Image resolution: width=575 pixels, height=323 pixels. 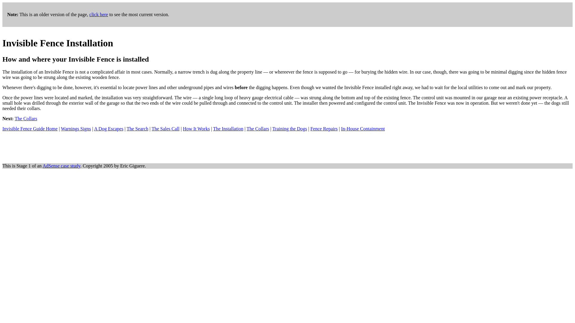 What do you see at coordinates (137, 129) in the screenshot?
I see `The Search` at bounding box center [137, 129].